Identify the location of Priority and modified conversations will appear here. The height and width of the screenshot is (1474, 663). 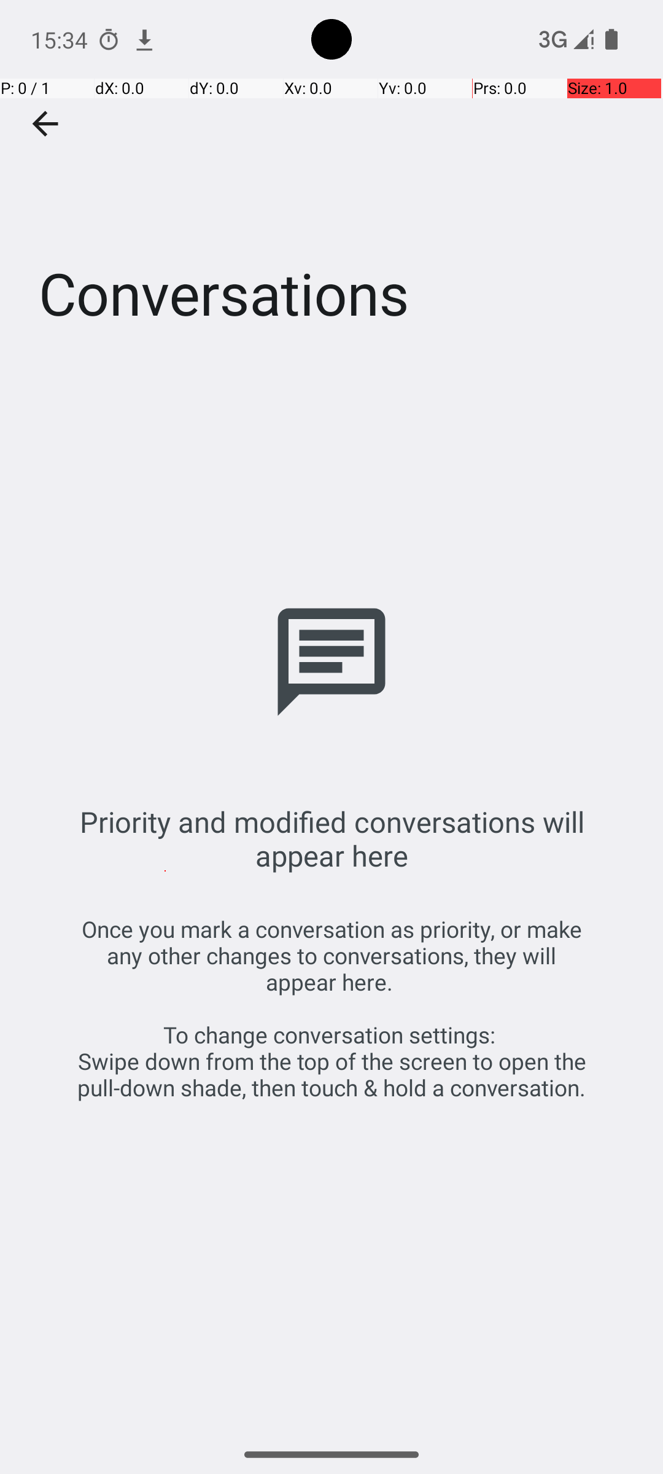
(331, 838).